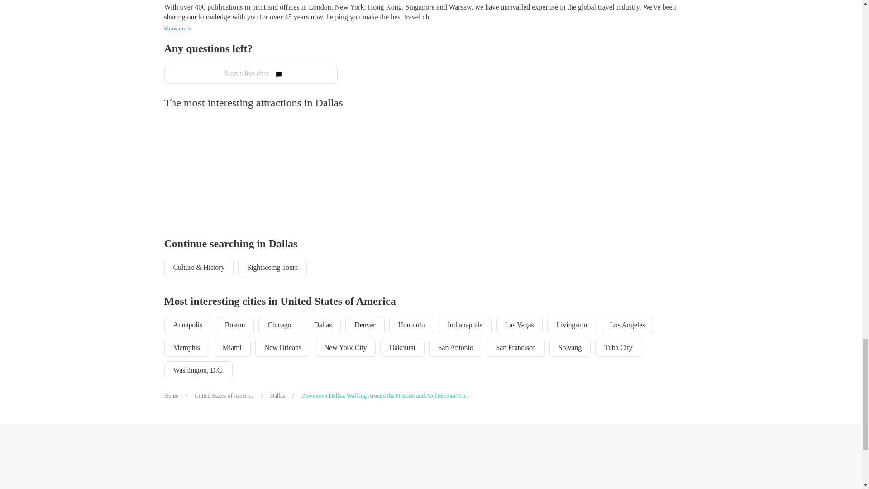 The image size is (869, 489). I want to click on Home, so click(179, 396).